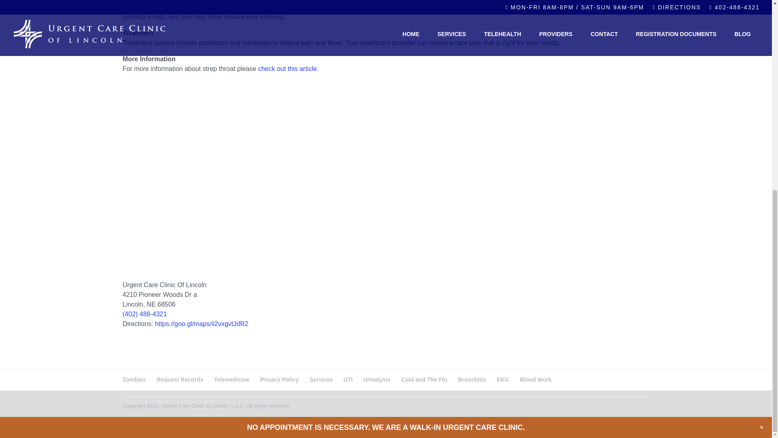 The image size is (778, 438). What do you see at coordinates (287, 69) in the screenshot?
I see `check out this article` at bounding box center [287, 69].